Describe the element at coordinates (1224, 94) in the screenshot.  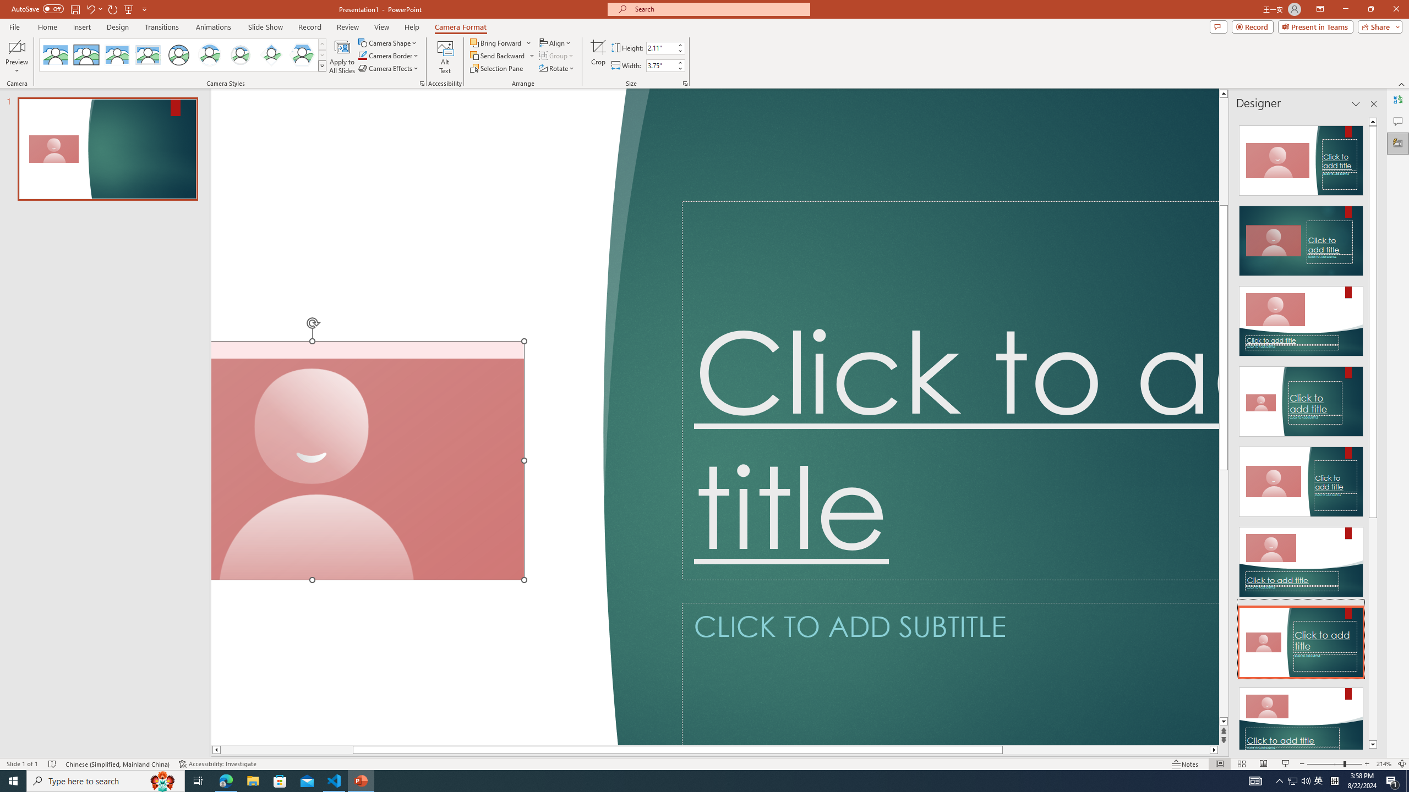
I see `Line up` at that location.